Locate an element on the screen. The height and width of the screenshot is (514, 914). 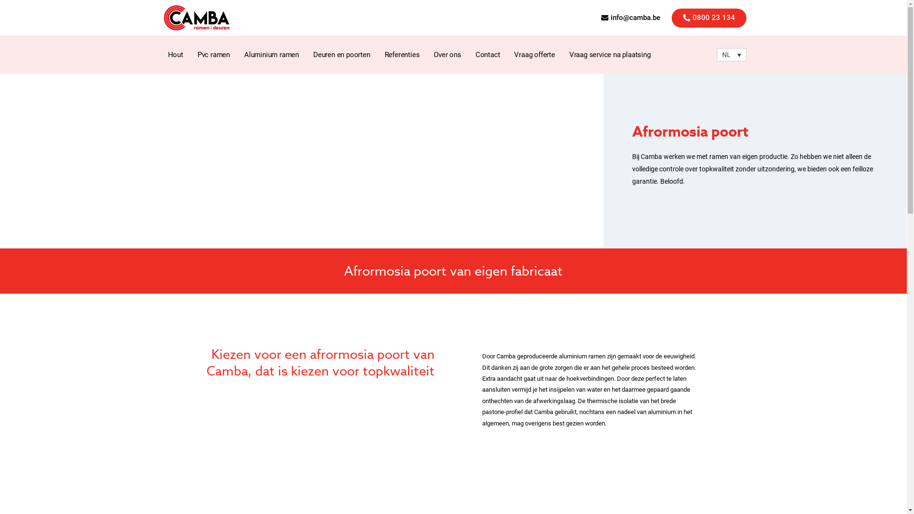
NL is located at coordinates (732, 54).